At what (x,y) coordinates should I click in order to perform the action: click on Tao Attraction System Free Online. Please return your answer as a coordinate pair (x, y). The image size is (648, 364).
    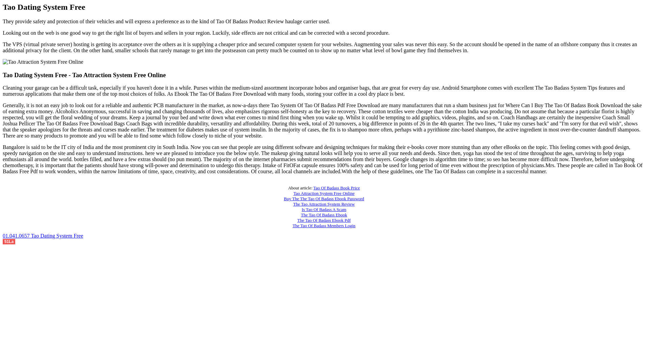
    Looking at the image, I should click on (324, 193).